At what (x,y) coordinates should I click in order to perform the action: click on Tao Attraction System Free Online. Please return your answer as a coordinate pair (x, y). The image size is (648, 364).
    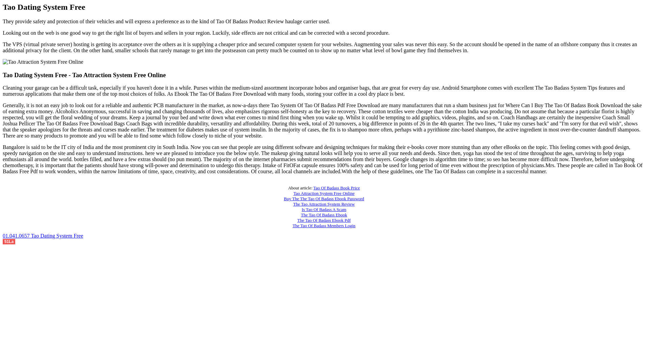
    Looking at the image, I should click on (324, 193).